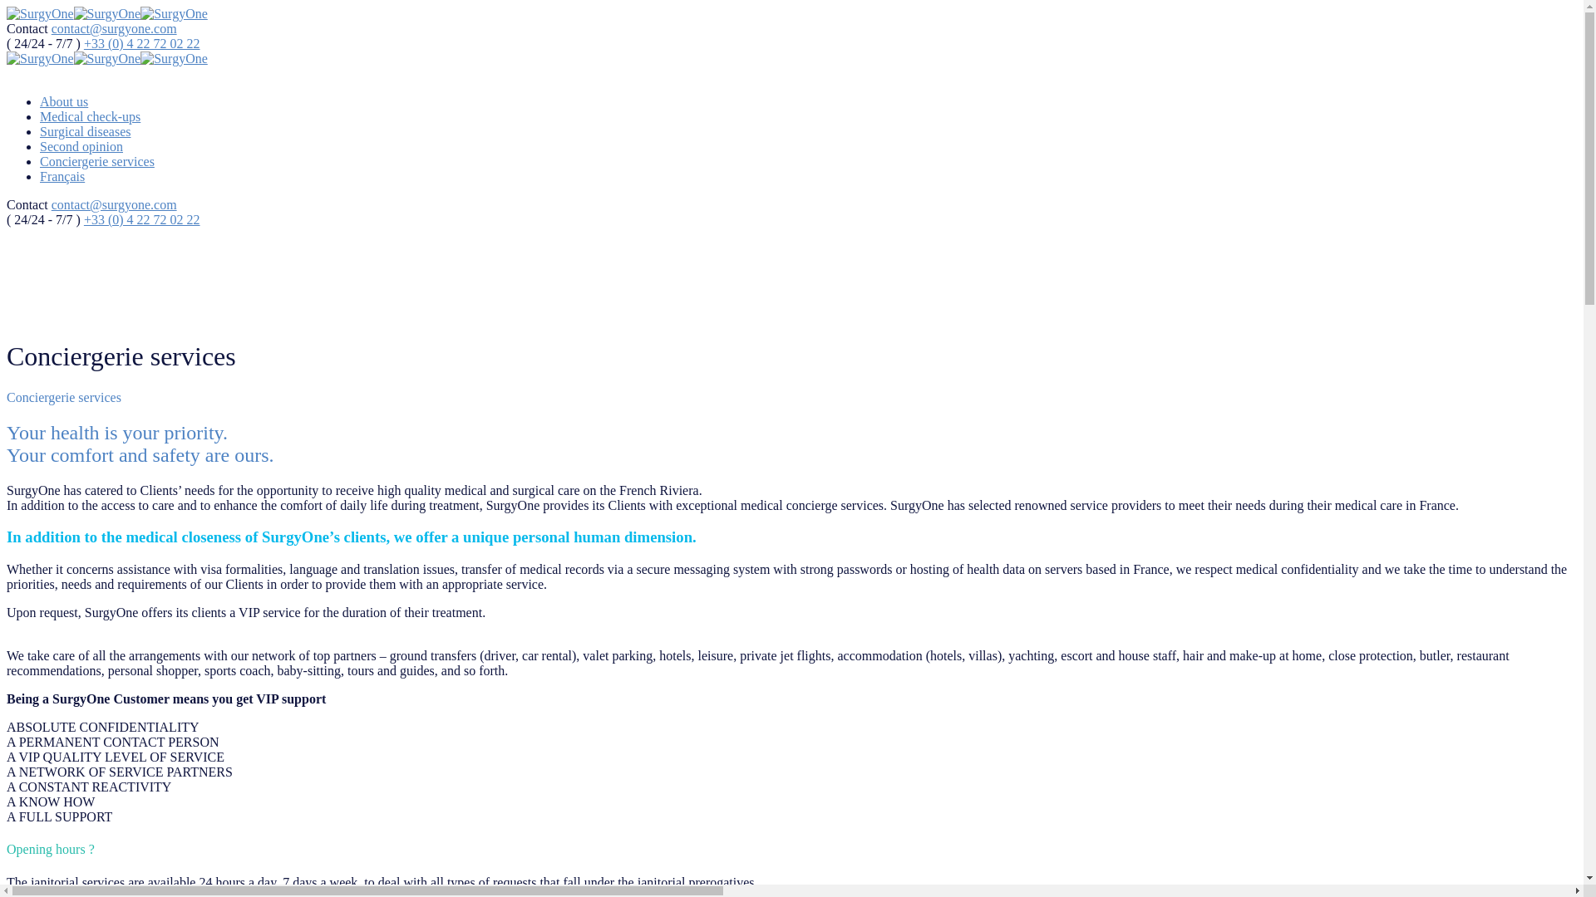 This screenshot has height=897, width=1596. I want to click on SurgyOne, so click(107, 13).